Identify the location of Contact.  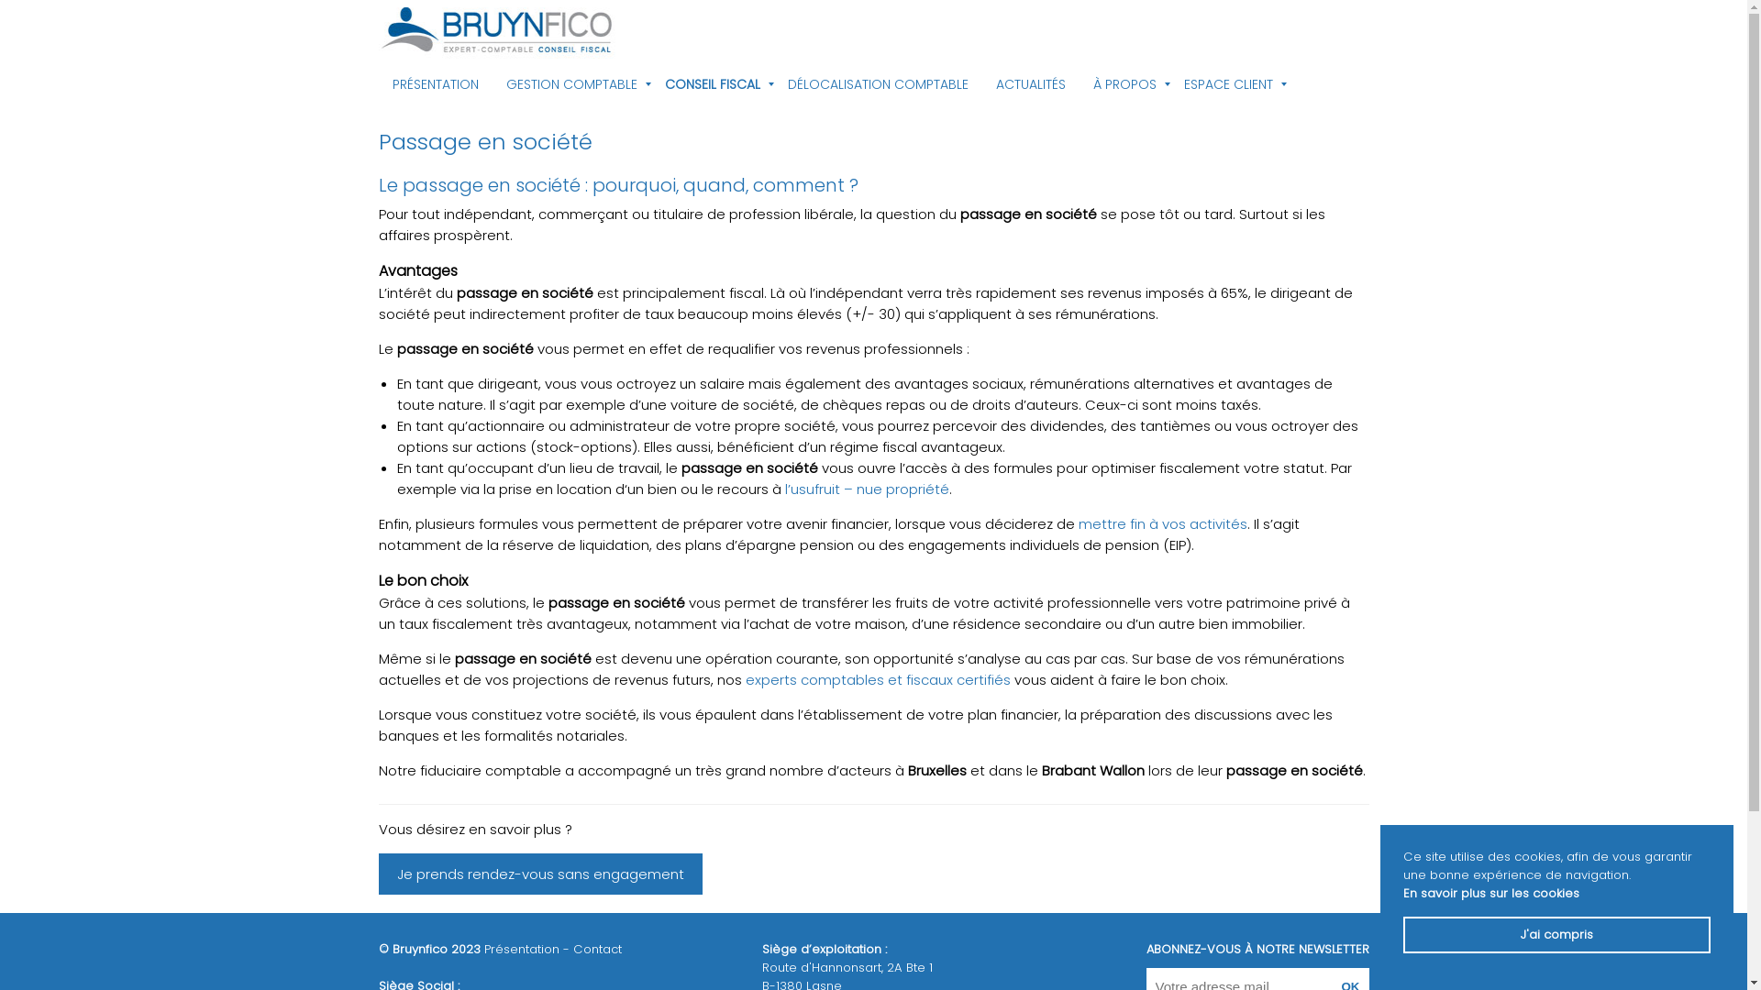
(596, 950).